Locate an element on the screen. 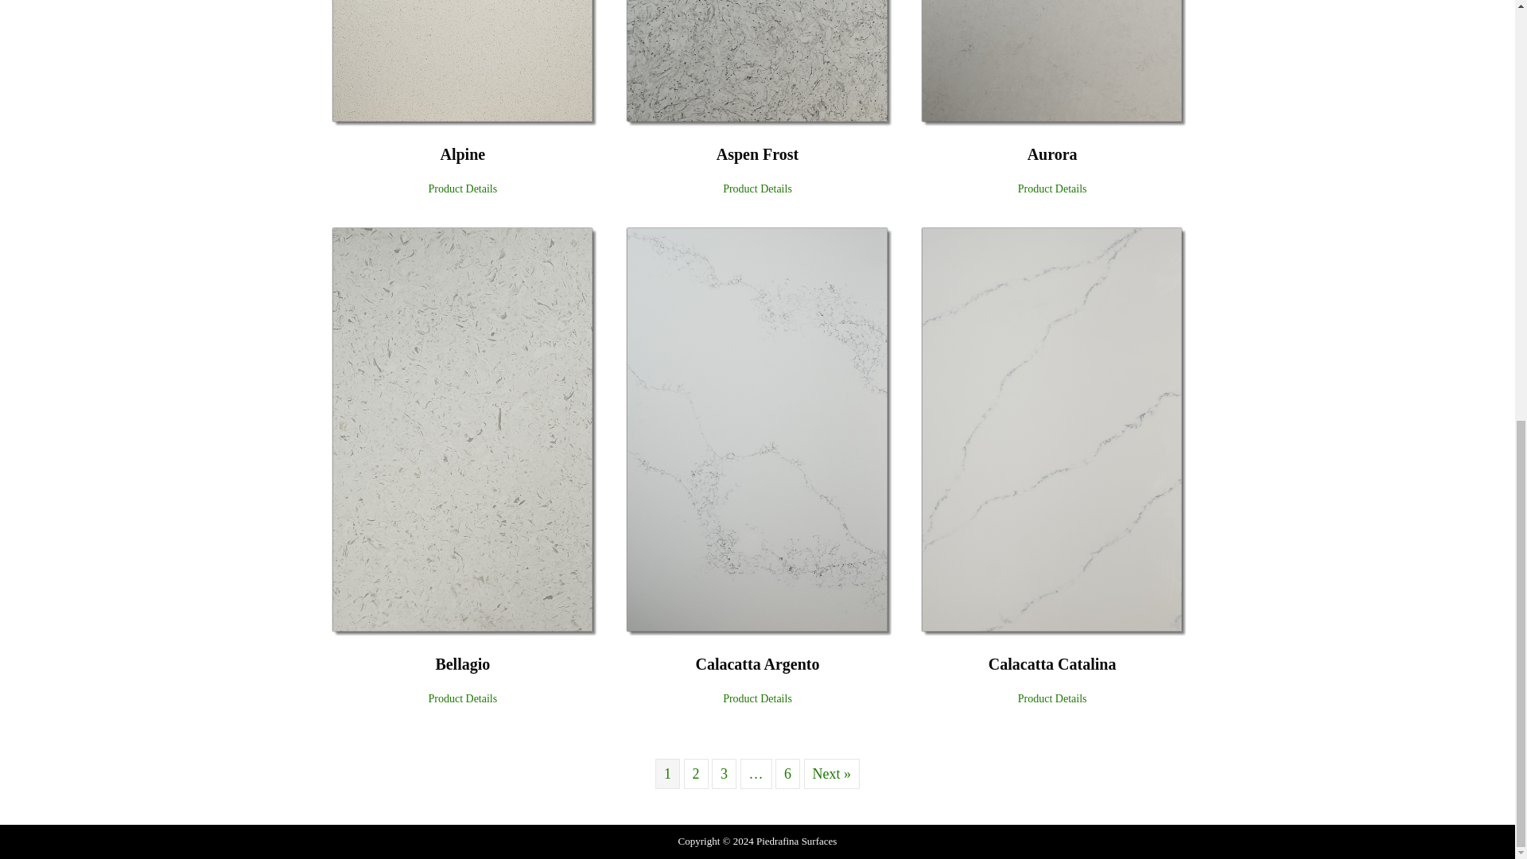 This screenshot has height=859, width=1527. Alpine is located at coordinates (462, 189).